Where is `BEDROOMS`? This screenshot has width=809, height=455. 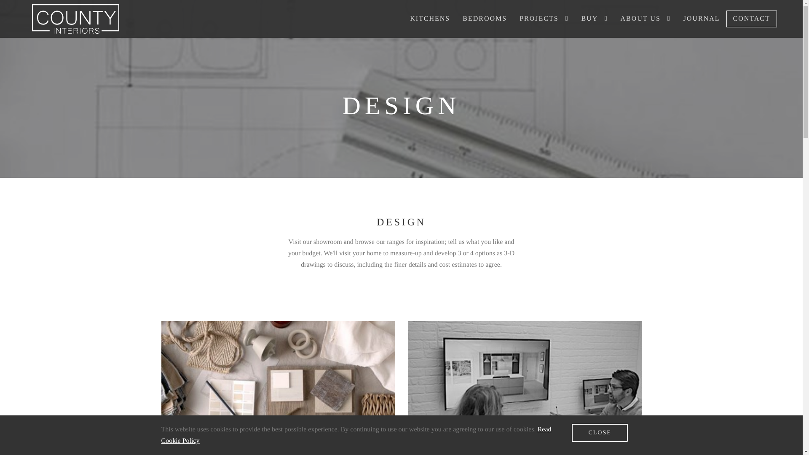 BEDROOMS is located at coordinates (485, 19).